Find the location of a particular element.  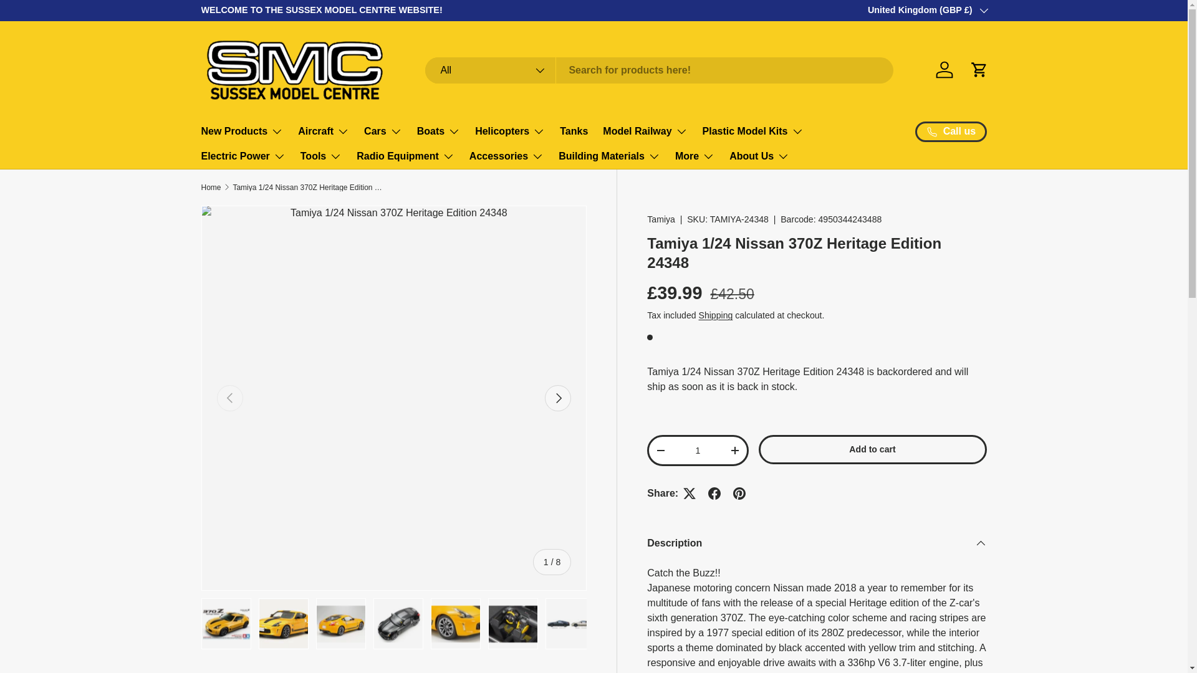

Cars is located at coordinates (383, 131).